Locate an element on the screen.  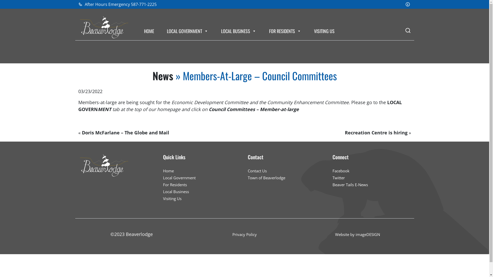
Recreation Centre is hiring is located at coordinates (376, 133).